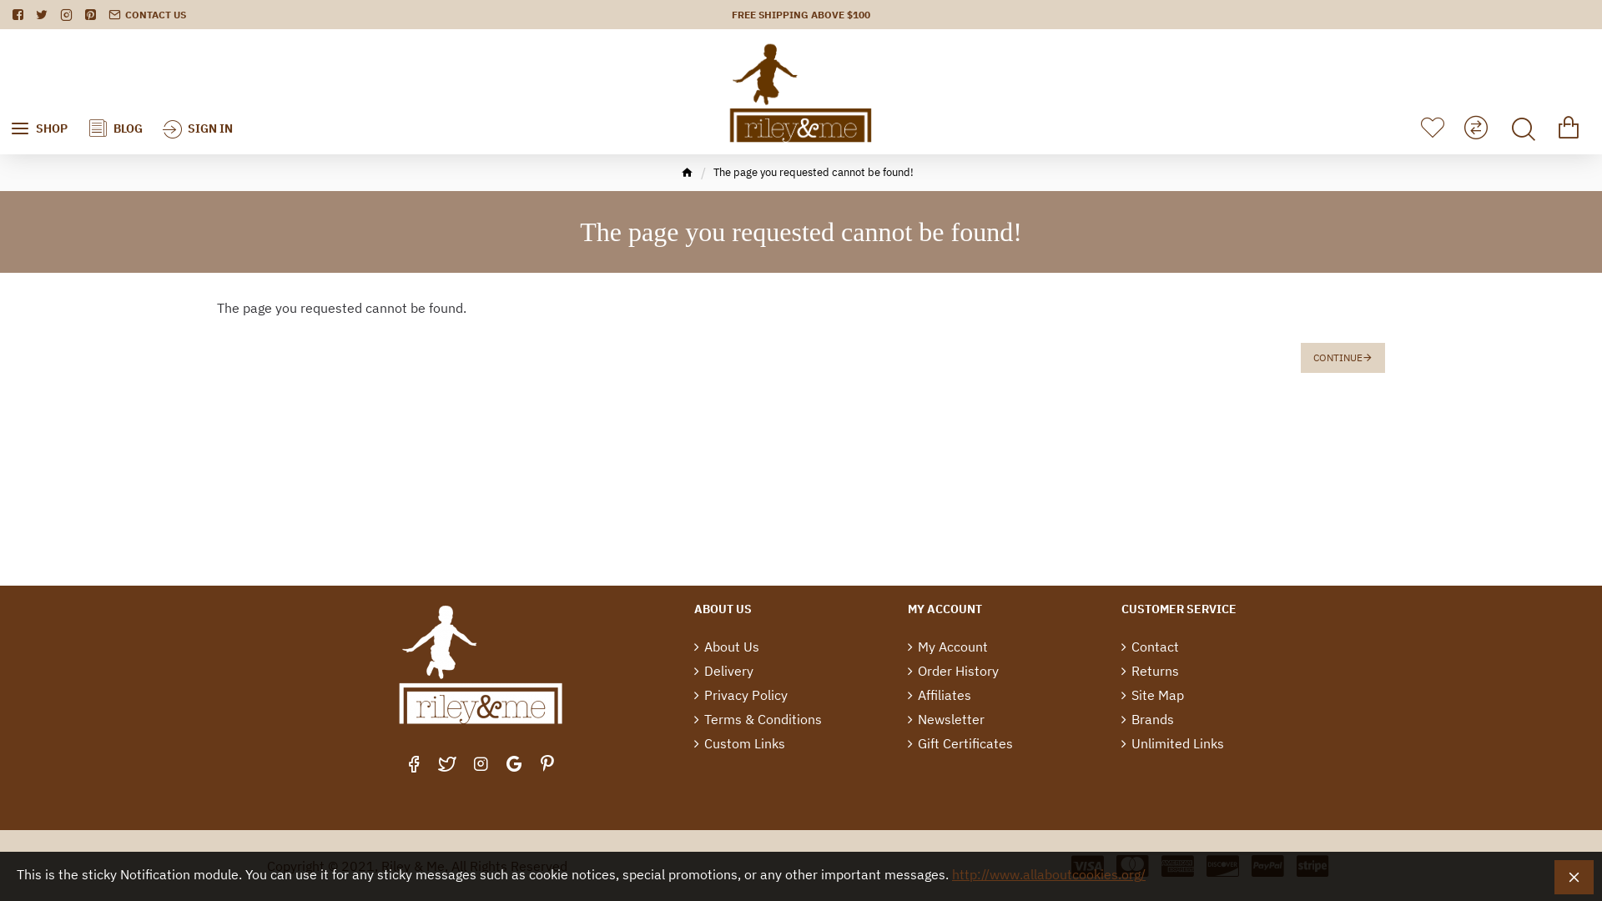 The width and height of the screenshot is (1602, 901). I want to click on BLOG, so click(115, 92).